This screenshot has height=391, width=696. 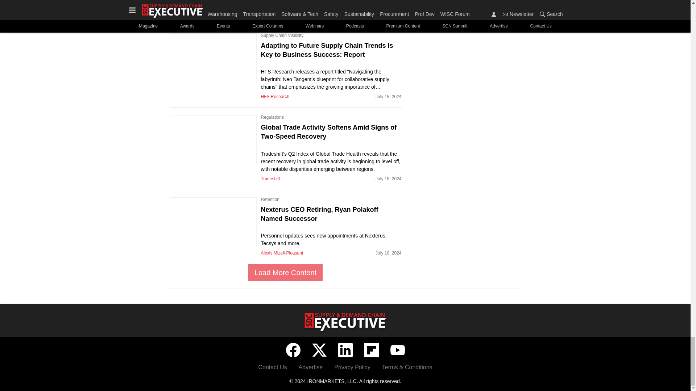 What do you see at coordinates (371, 350) in the screenshot?
I see `Flipboard icon` at bounding box center [371, 350].